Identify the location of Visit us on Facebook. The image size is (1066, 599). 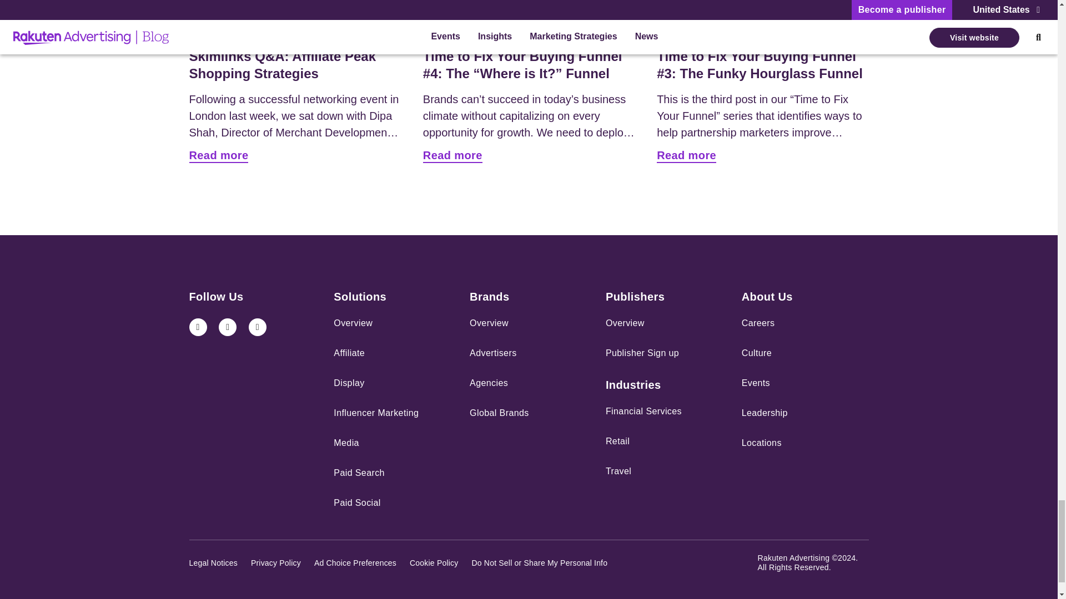
(258, 327).